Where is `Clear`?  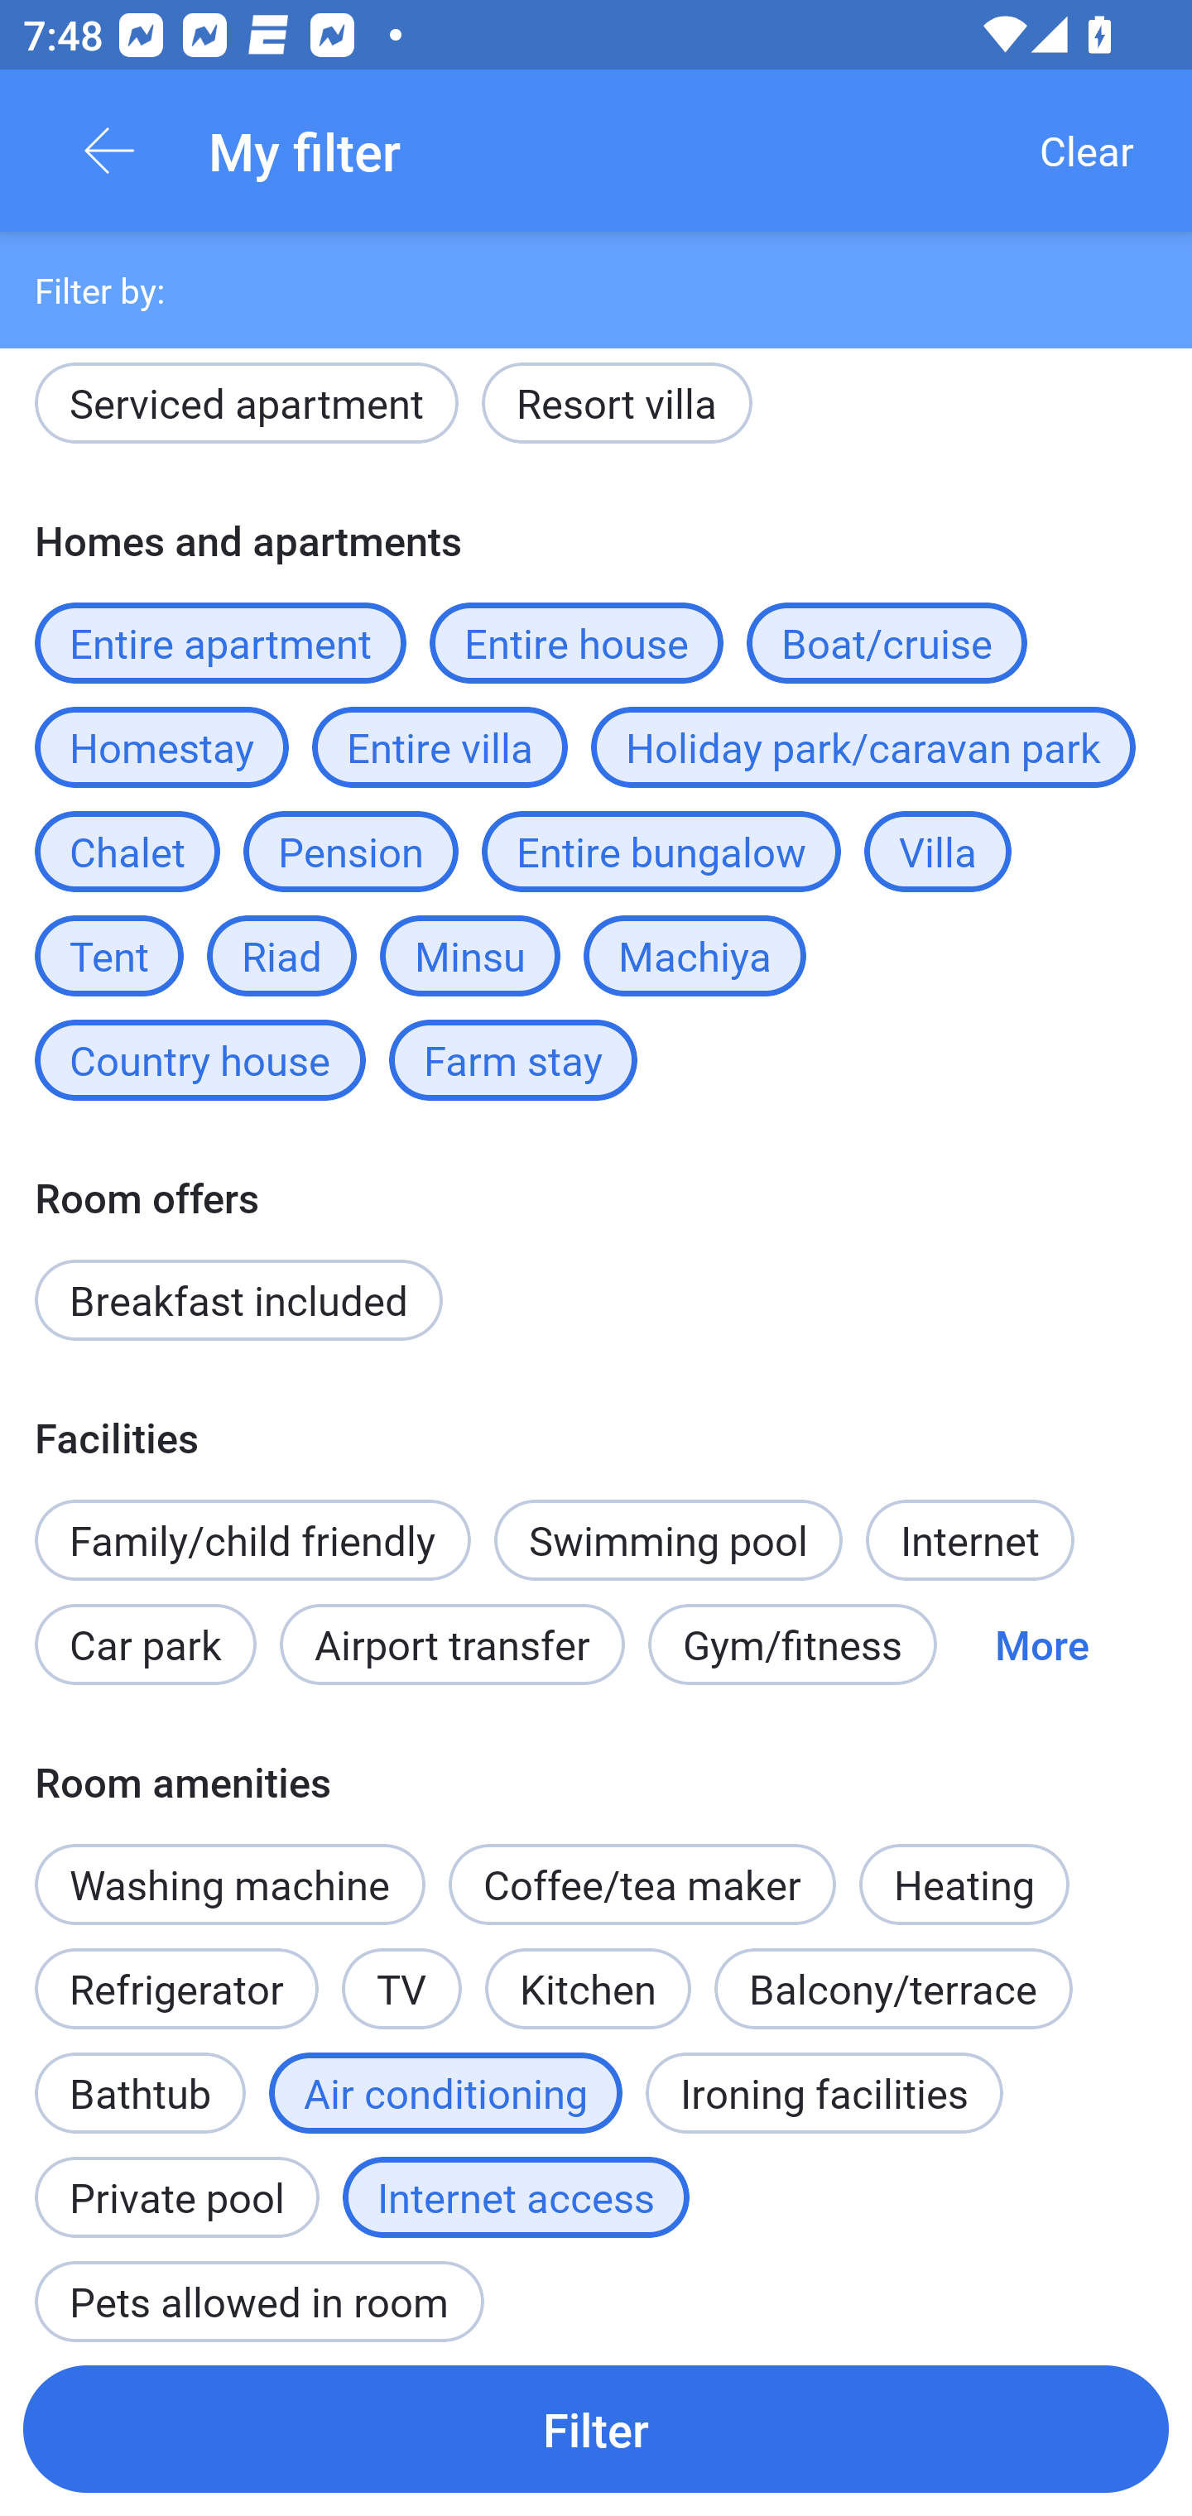 Clear is located at coordinates (1086, 151).